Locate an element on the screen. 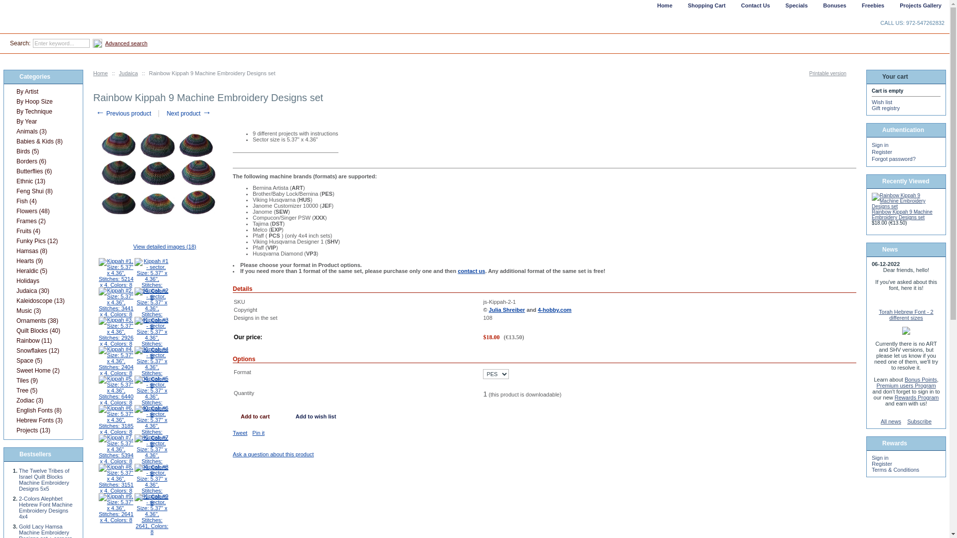  Borders (6) is located at coordinates (43, 161).